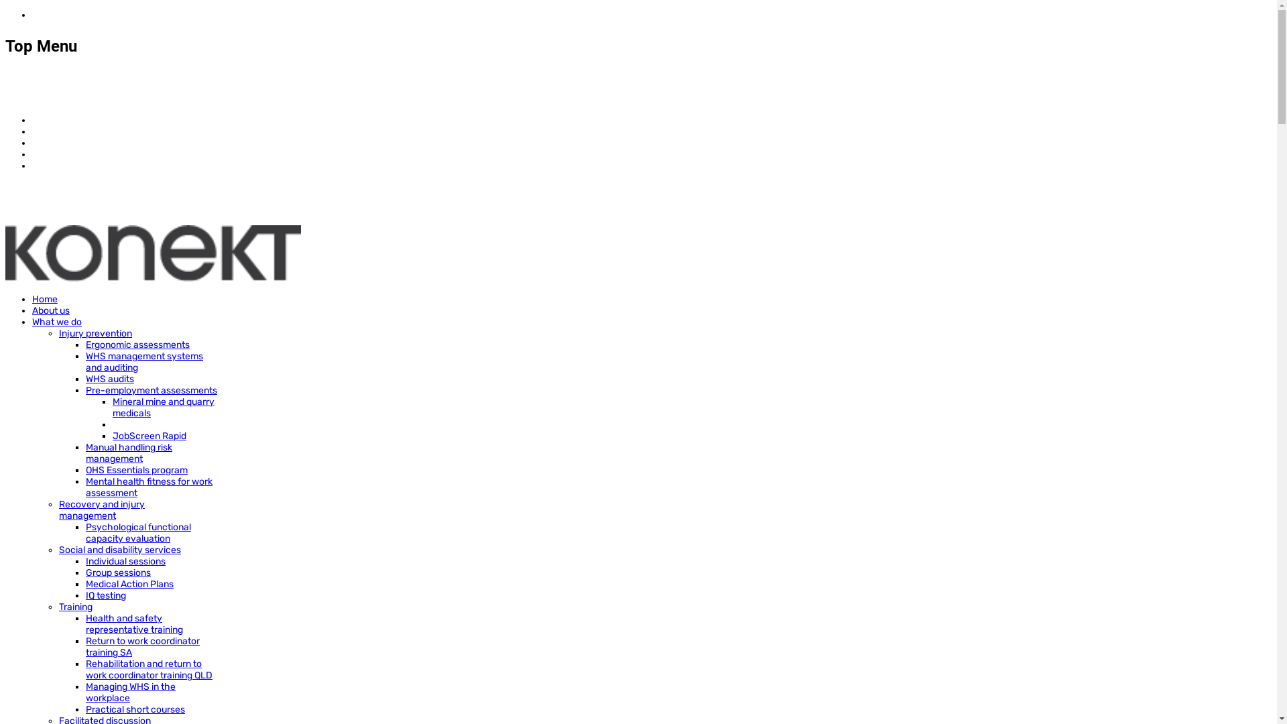 Image resolution: width=1287 pixels, height=724 pixels. Describe the element at coordinates (45, 299) in the screenshot. I see `Home` at that location.